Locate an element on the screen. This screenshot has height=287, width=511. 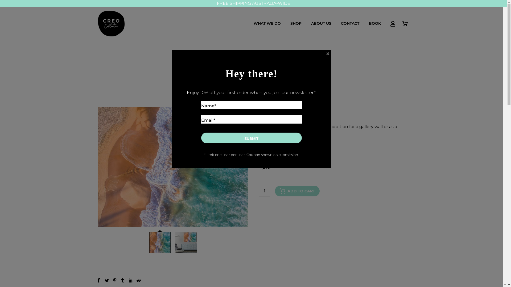
LinkedIn is located at coordinates (130, 280).